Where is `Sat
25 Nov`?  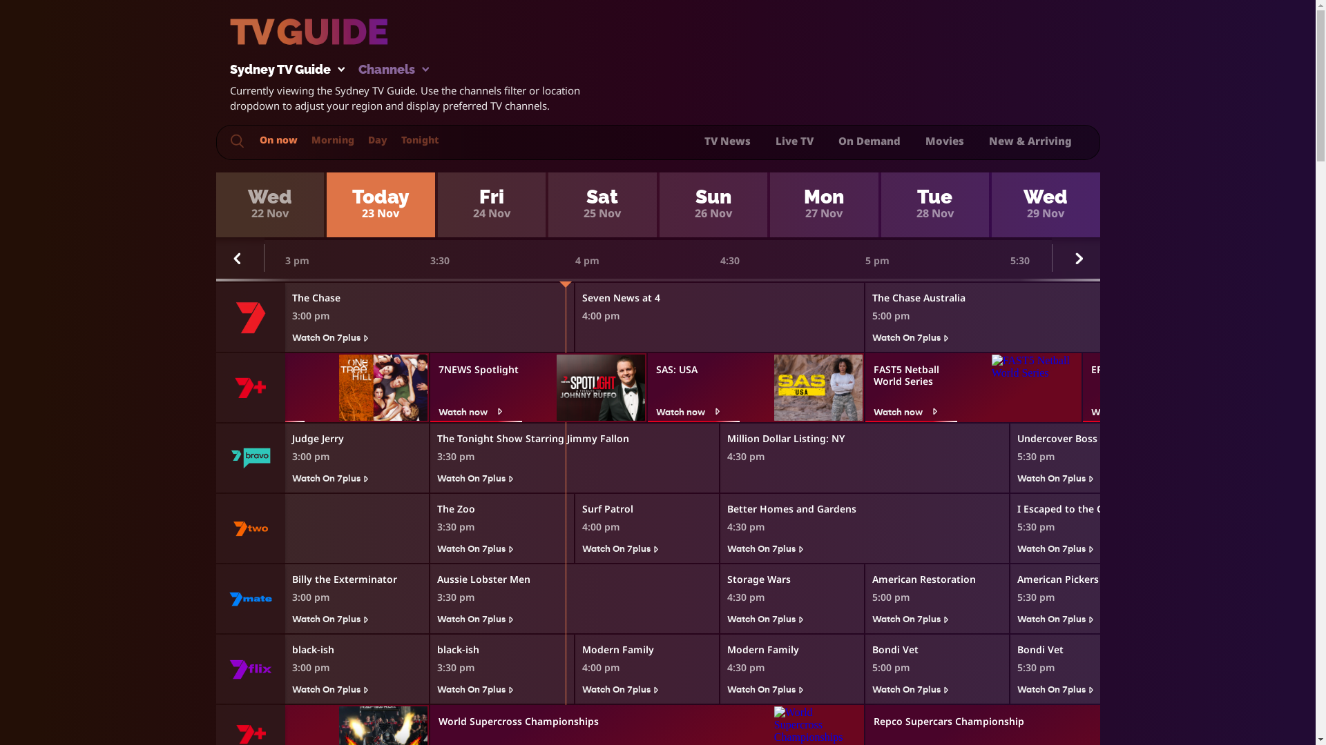 Sat
25 Nov is located at coordinates (602, 205).